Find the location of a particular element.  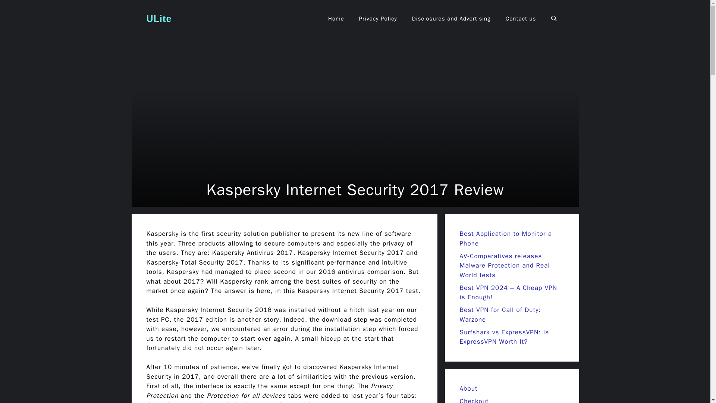

Best Application to Monitor a Phone is located at coordinates (505, 238).